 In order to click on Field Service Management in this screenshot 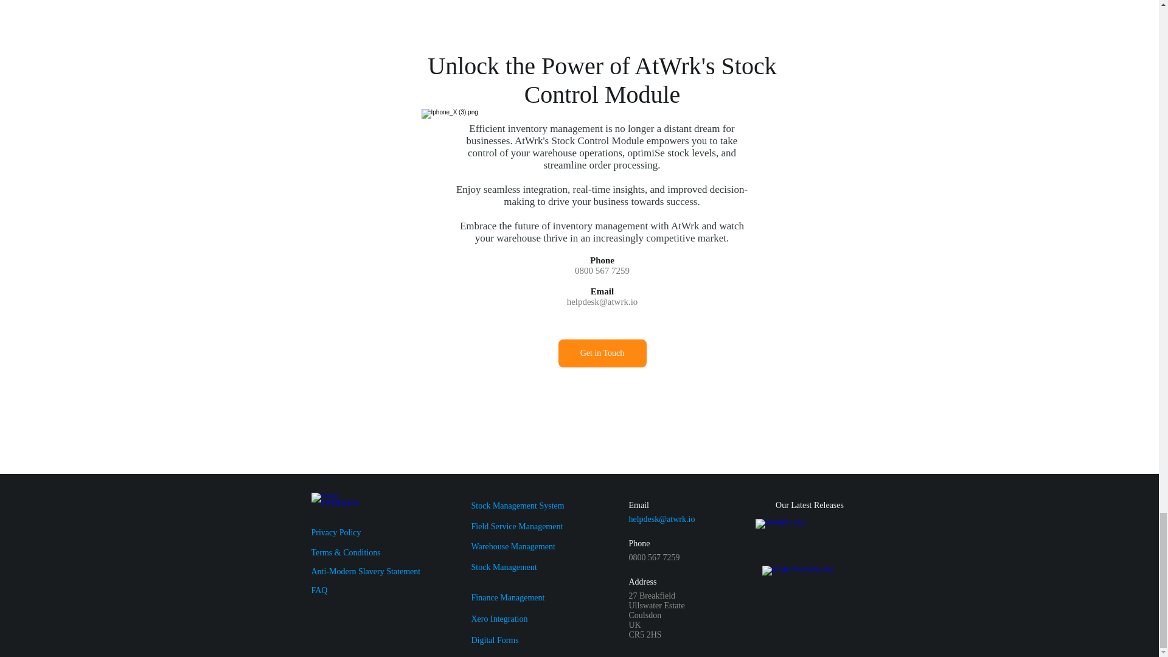, I will do `click(516, 526)`.